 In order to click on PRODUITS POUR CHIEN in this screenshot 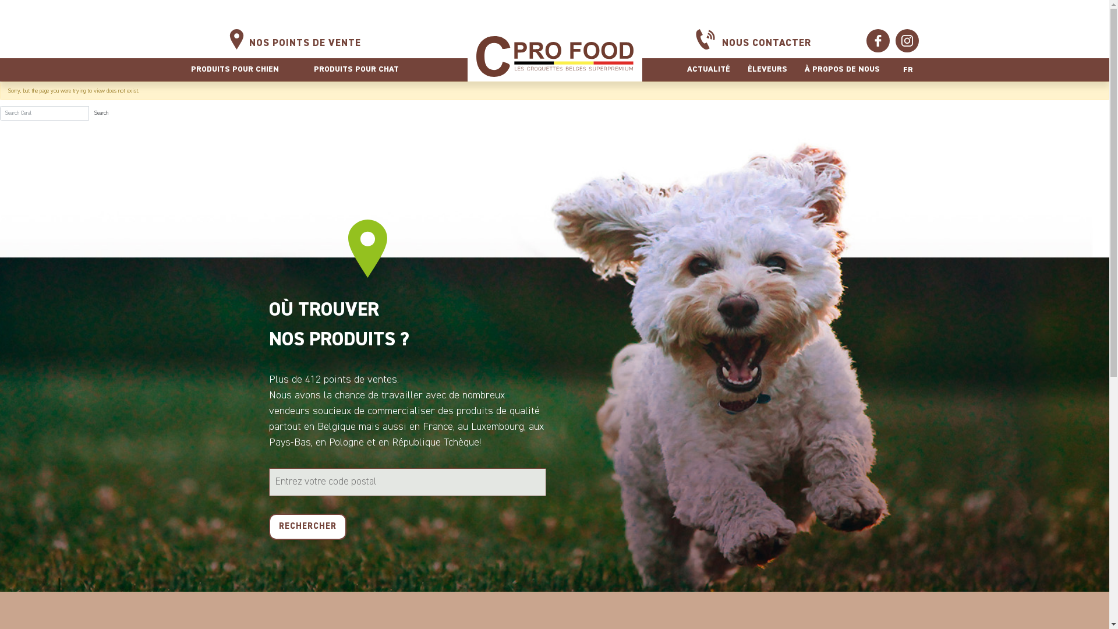, I will do `click(235, 70)`.